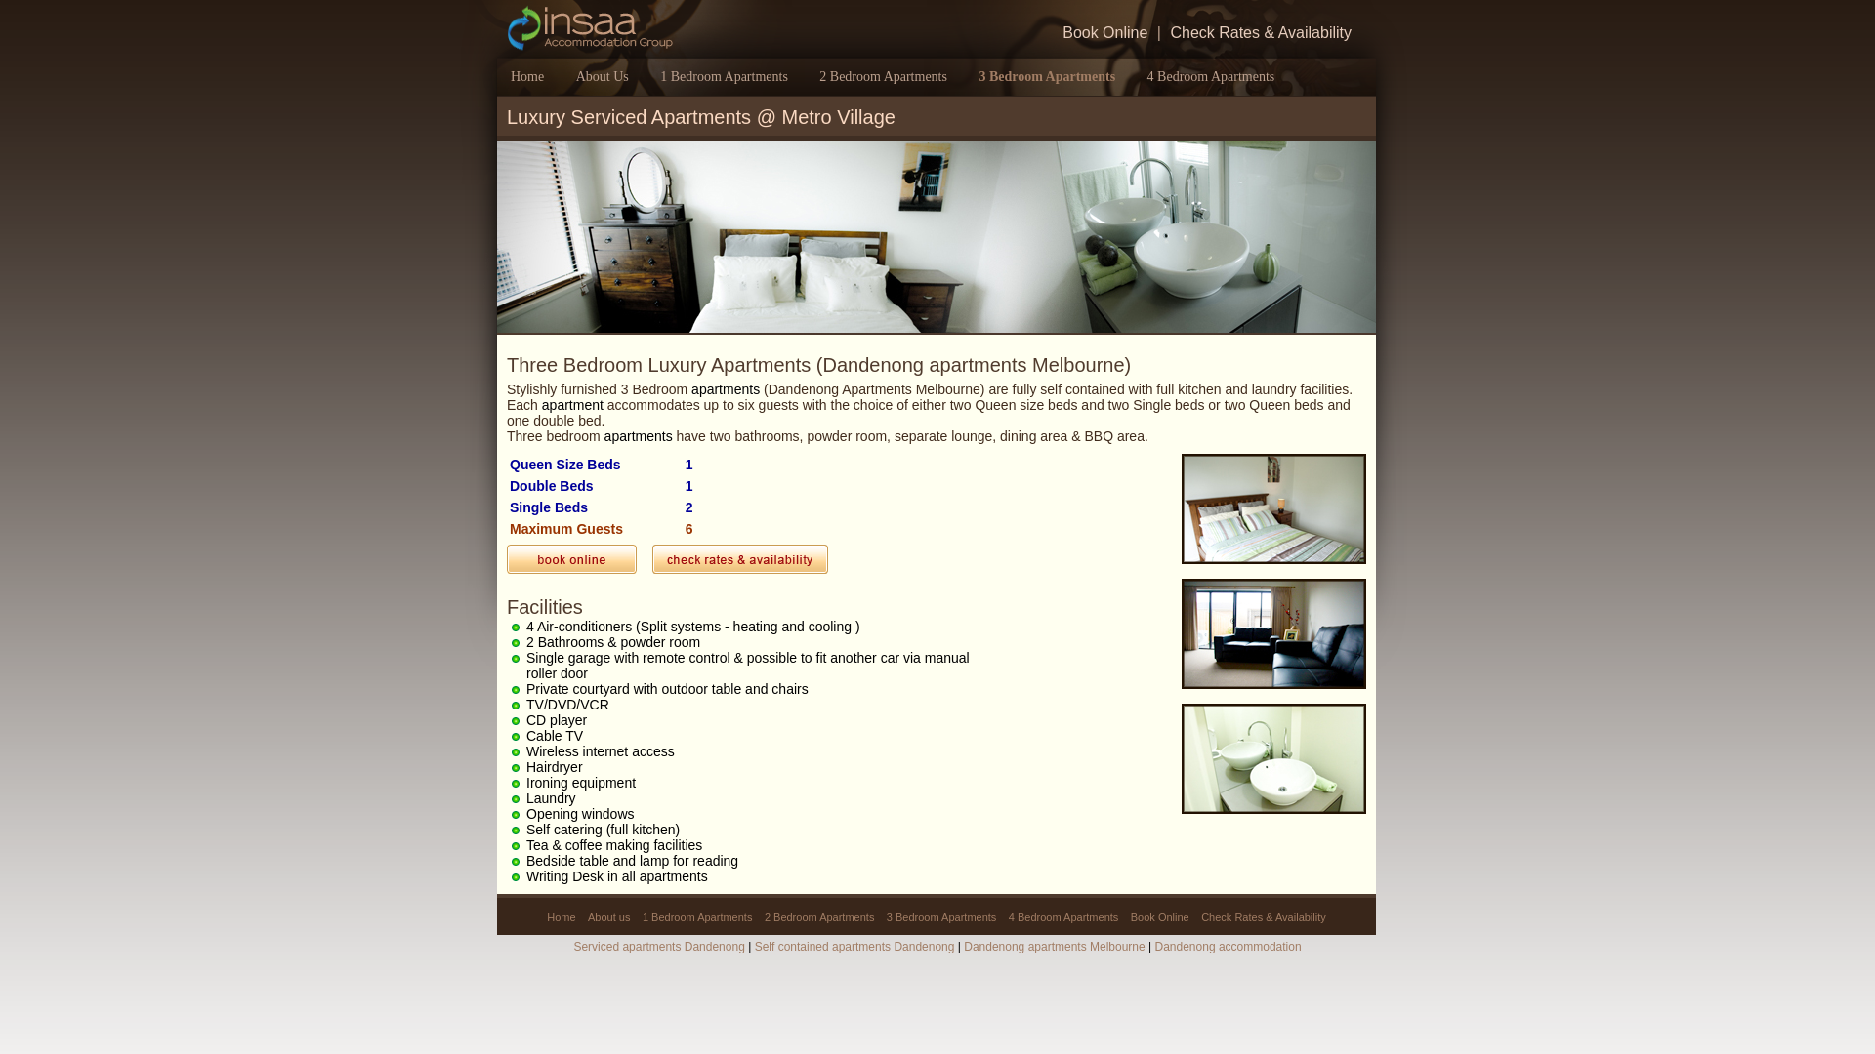  What do you see at coordinates (1055, 947) in the screenshot?
I see `Dandenong apartments Melbourne` at bounding box center [1055, 947].